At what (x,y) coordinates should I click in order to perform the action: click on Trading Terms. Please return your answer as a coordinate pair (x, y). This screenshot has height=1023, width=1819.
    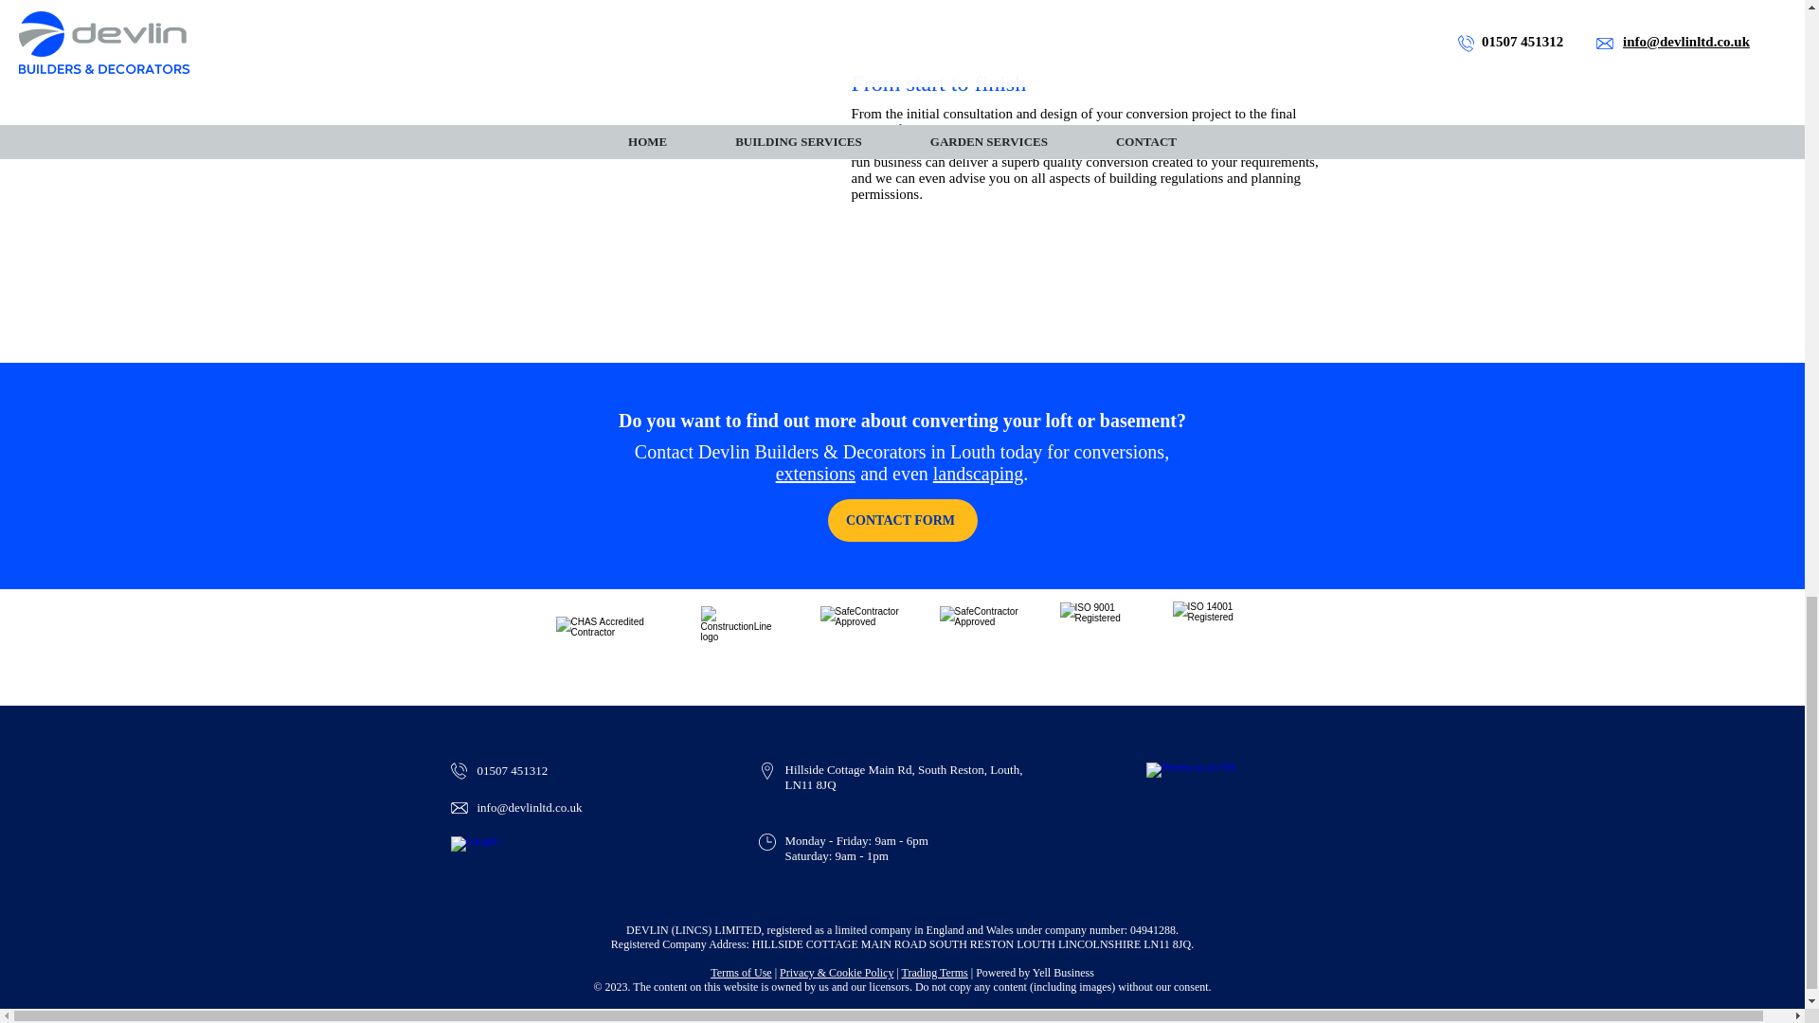
    Looking at the image, I should click on (934, 972).